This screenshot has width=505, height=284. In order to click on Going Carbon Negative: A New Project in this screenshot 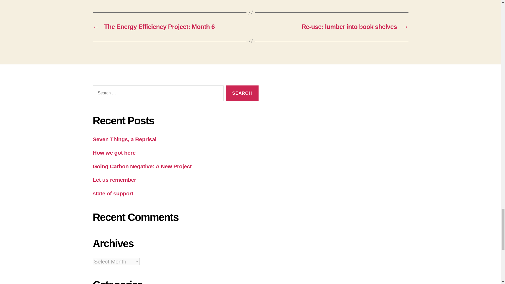, I will do `click(142, 166)`.